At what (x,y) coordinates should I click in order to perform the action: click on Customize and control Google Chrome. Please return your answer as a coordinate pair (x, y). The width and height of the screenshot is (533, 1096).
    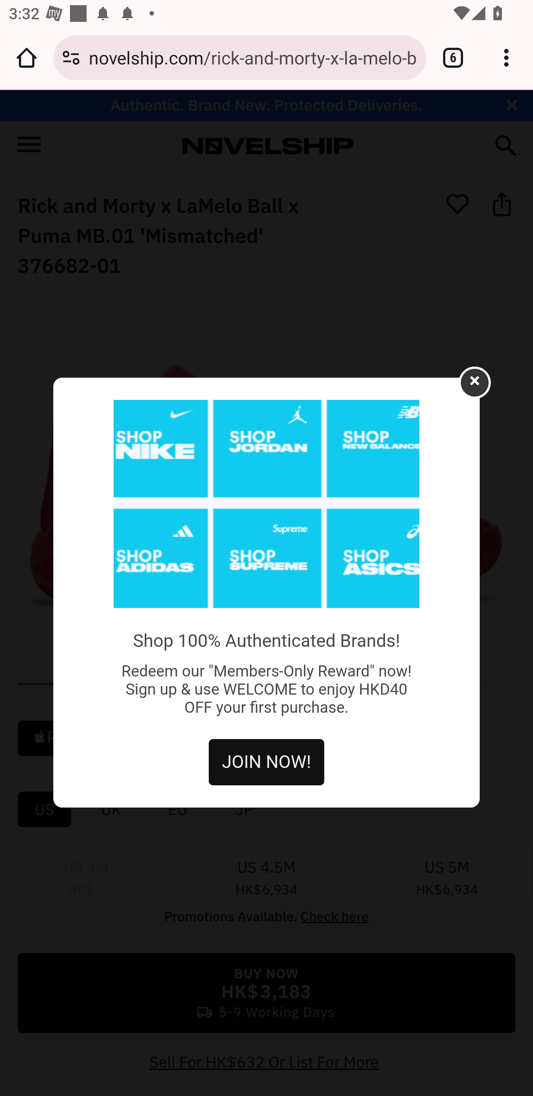
    Looking at the image, I should click on (506, 57).